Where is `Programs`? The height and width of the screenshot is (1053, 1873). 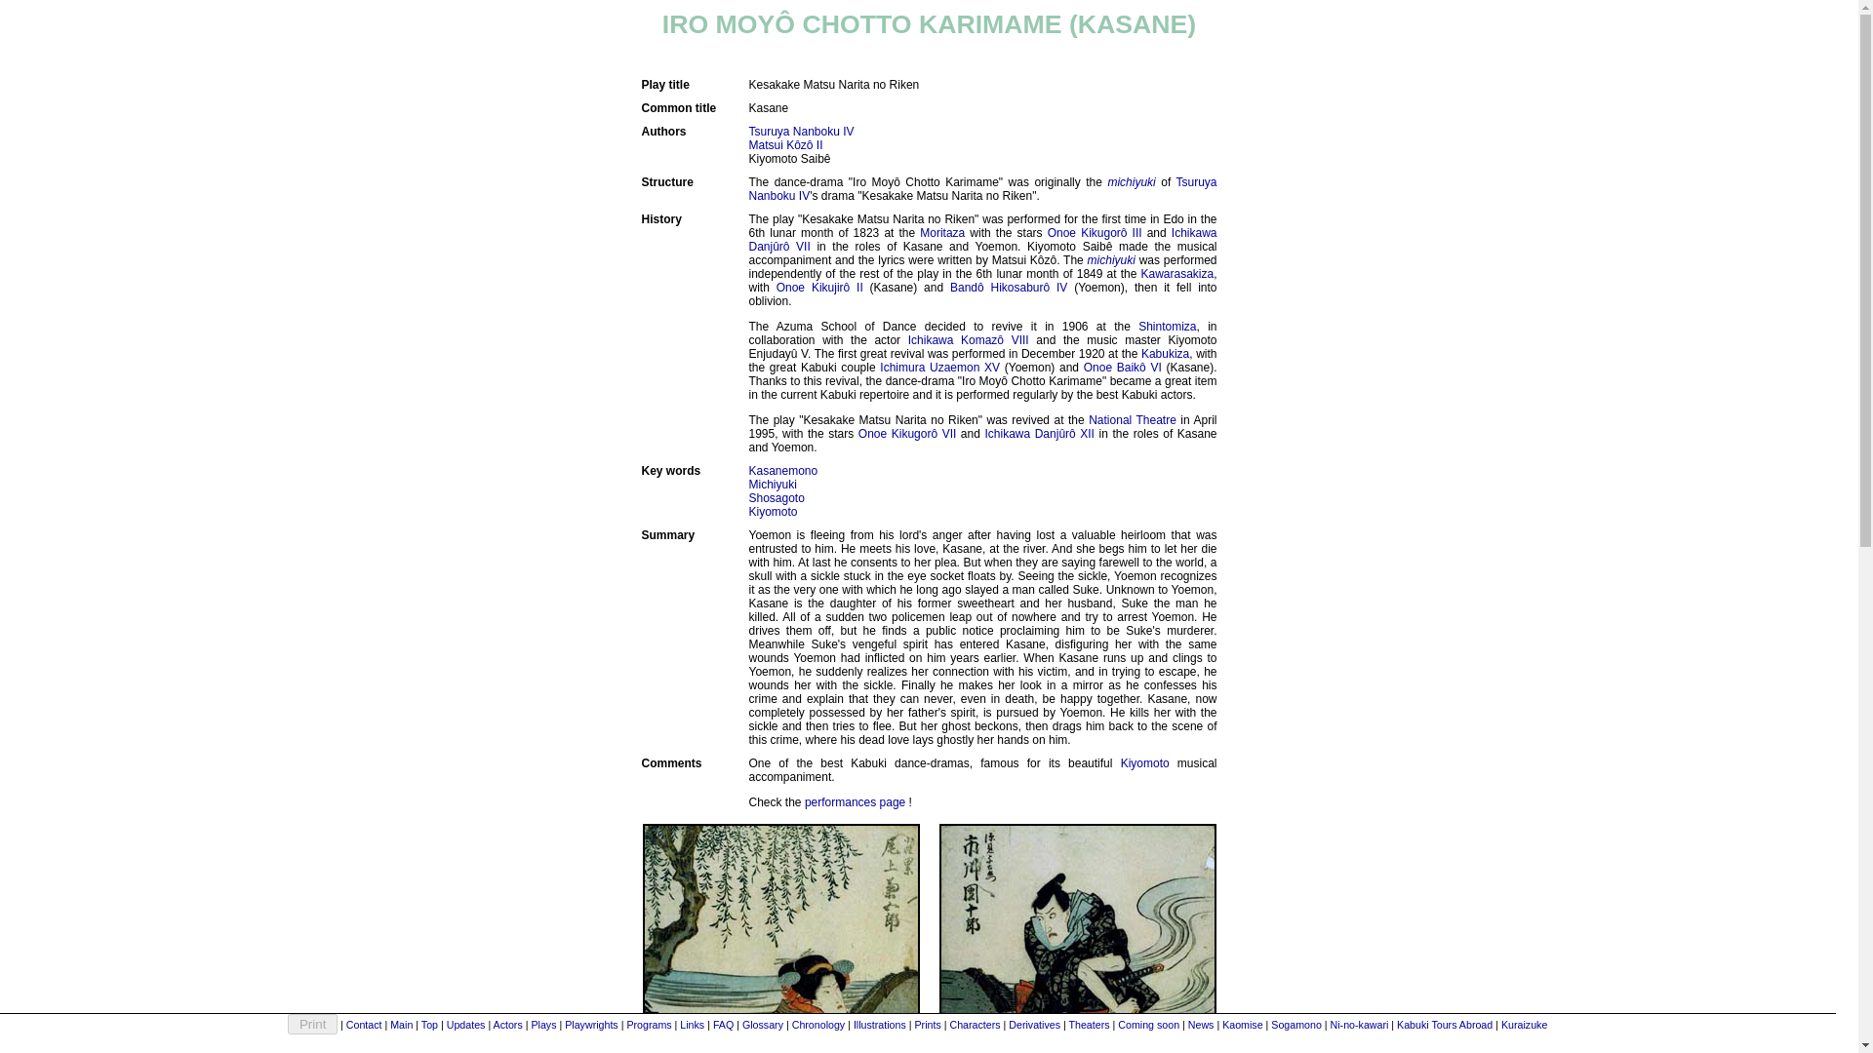 Programs is located at coordinates (648, 1025).